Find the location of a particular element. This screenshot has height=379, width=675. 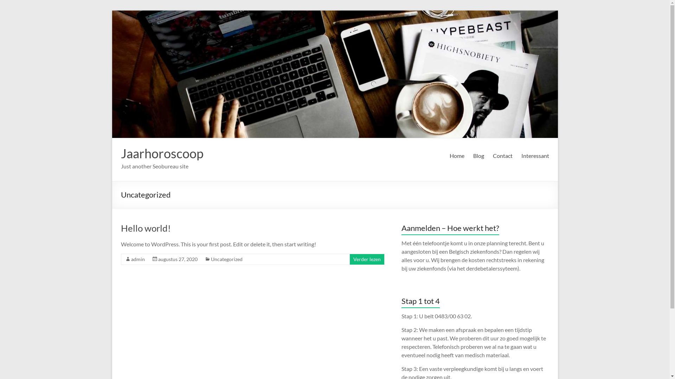

Contact is located at coordinates (503, 156).